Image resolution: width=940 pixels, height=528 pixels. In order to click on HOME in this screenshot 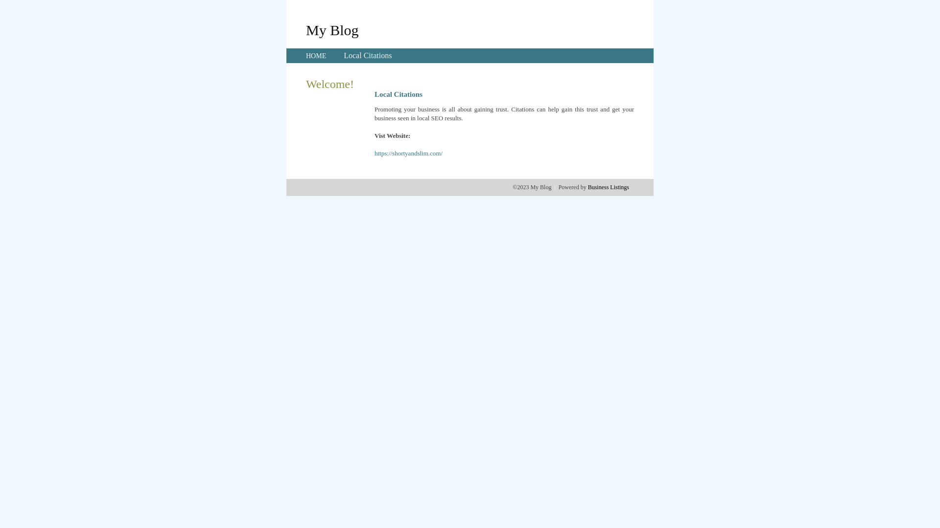, I will do `click(316, 56)`.